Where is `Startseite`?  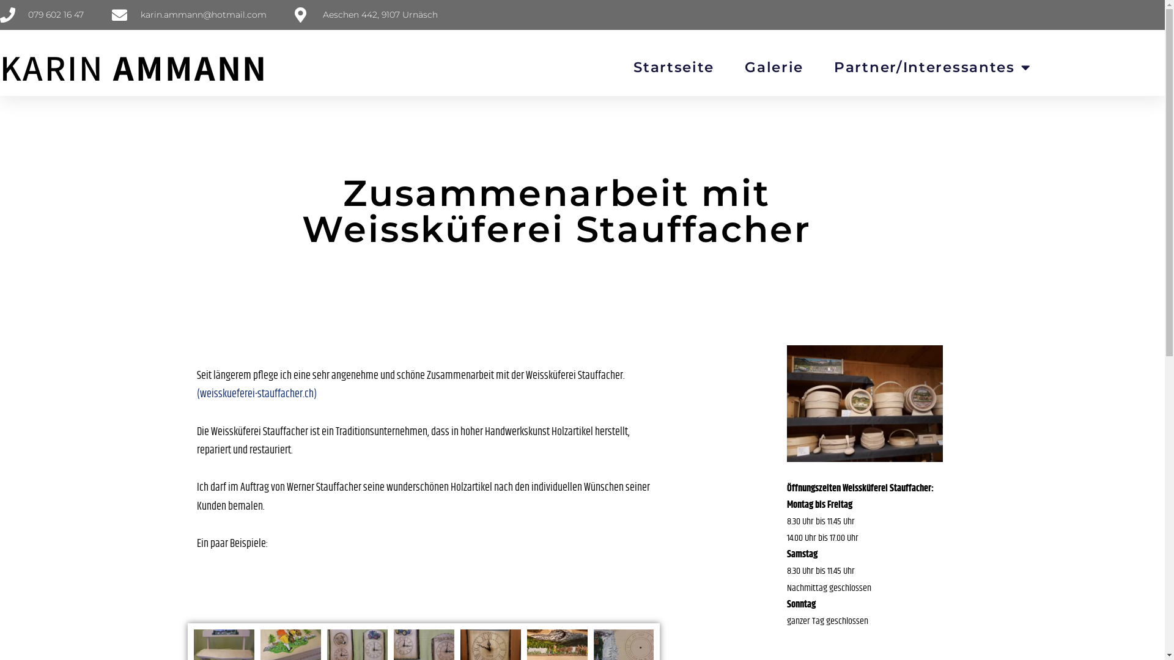 Startseite is located at coordinates (674, 67).